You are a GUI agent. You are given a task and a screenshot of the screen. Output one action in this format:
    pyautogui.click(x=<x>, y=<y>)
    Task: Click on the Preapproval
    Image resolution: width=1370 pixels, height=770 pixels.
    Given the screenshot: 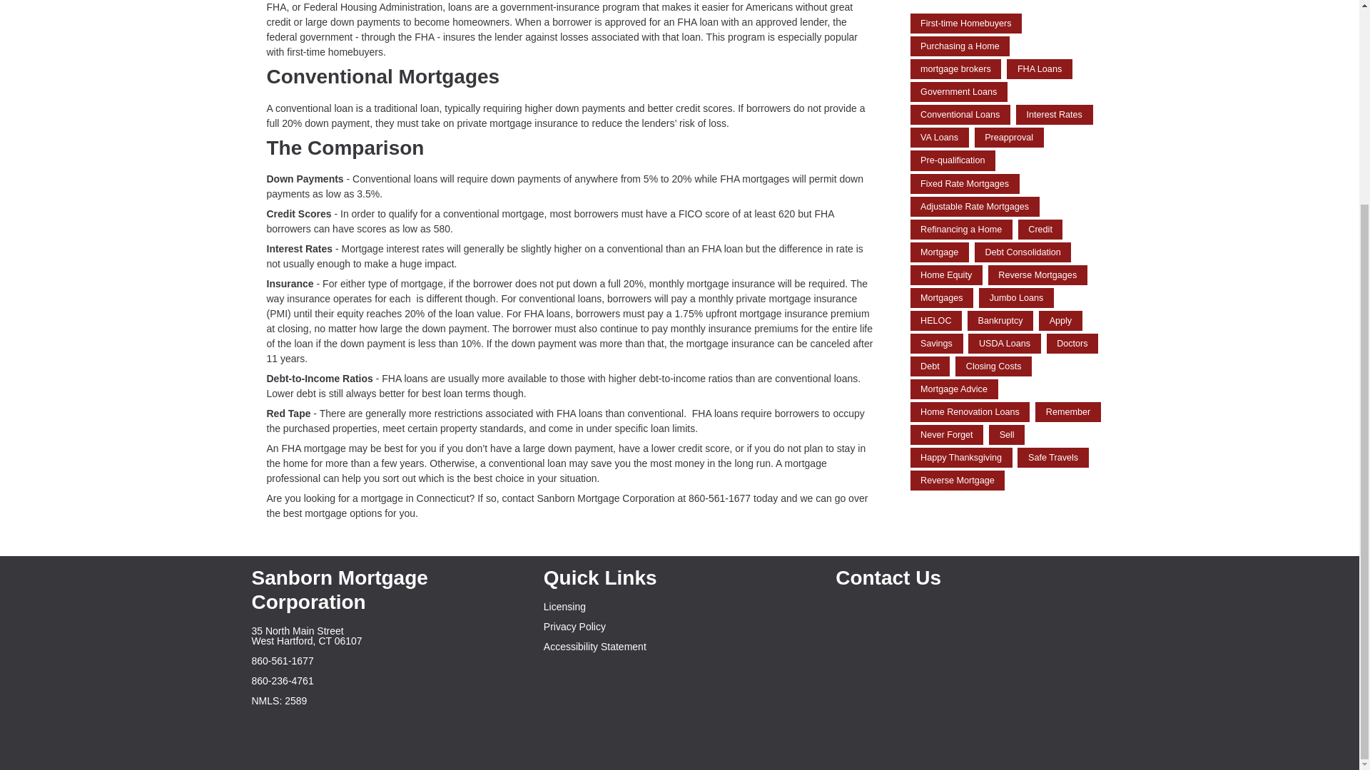 What is the action you would take?
    pyautogui.click(x=1009, y=138)
    